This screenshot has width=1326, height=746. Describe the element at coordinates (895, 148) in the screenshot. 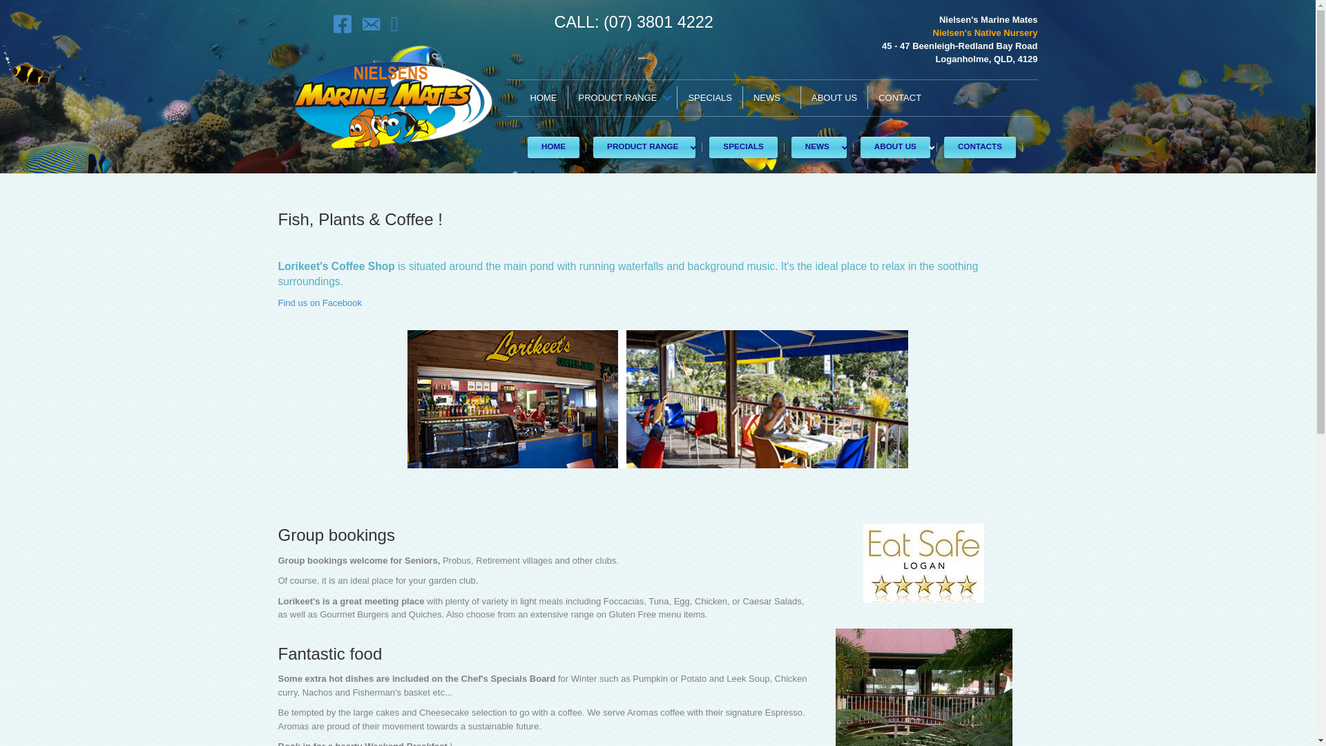

I see `ABOUT US` at that location.